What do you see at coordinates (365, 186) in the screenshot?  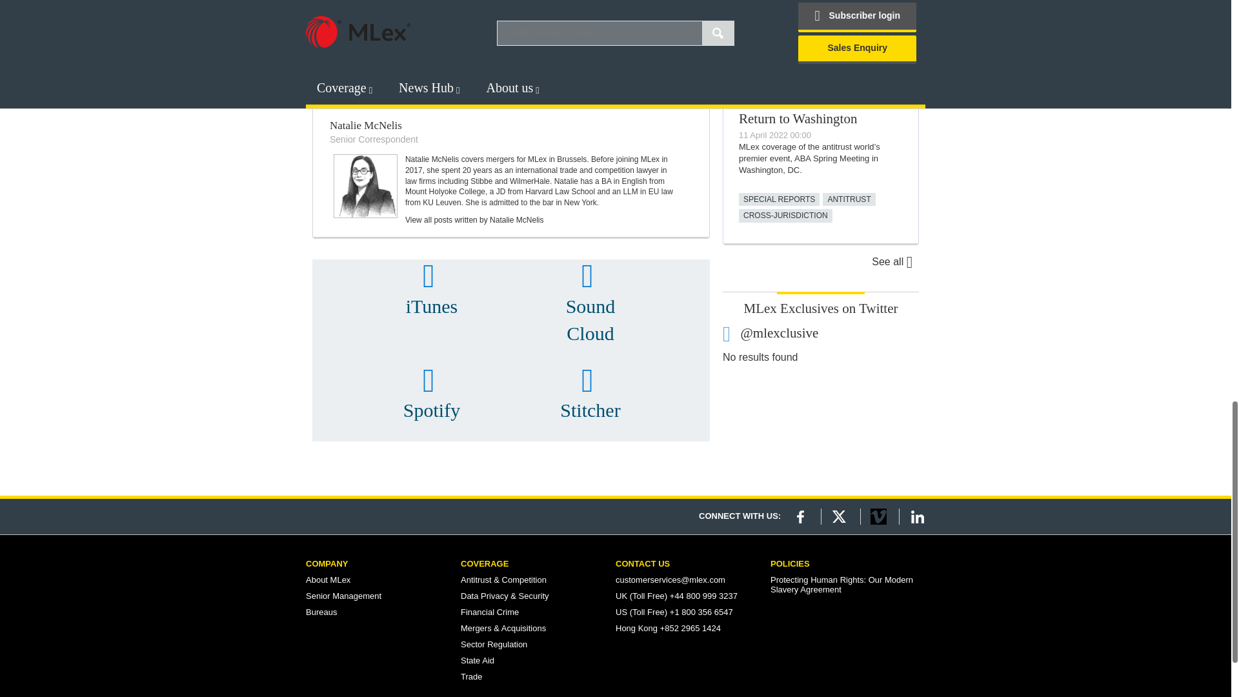 I see `Natalie McNelis` at bounding box center [365, 186].